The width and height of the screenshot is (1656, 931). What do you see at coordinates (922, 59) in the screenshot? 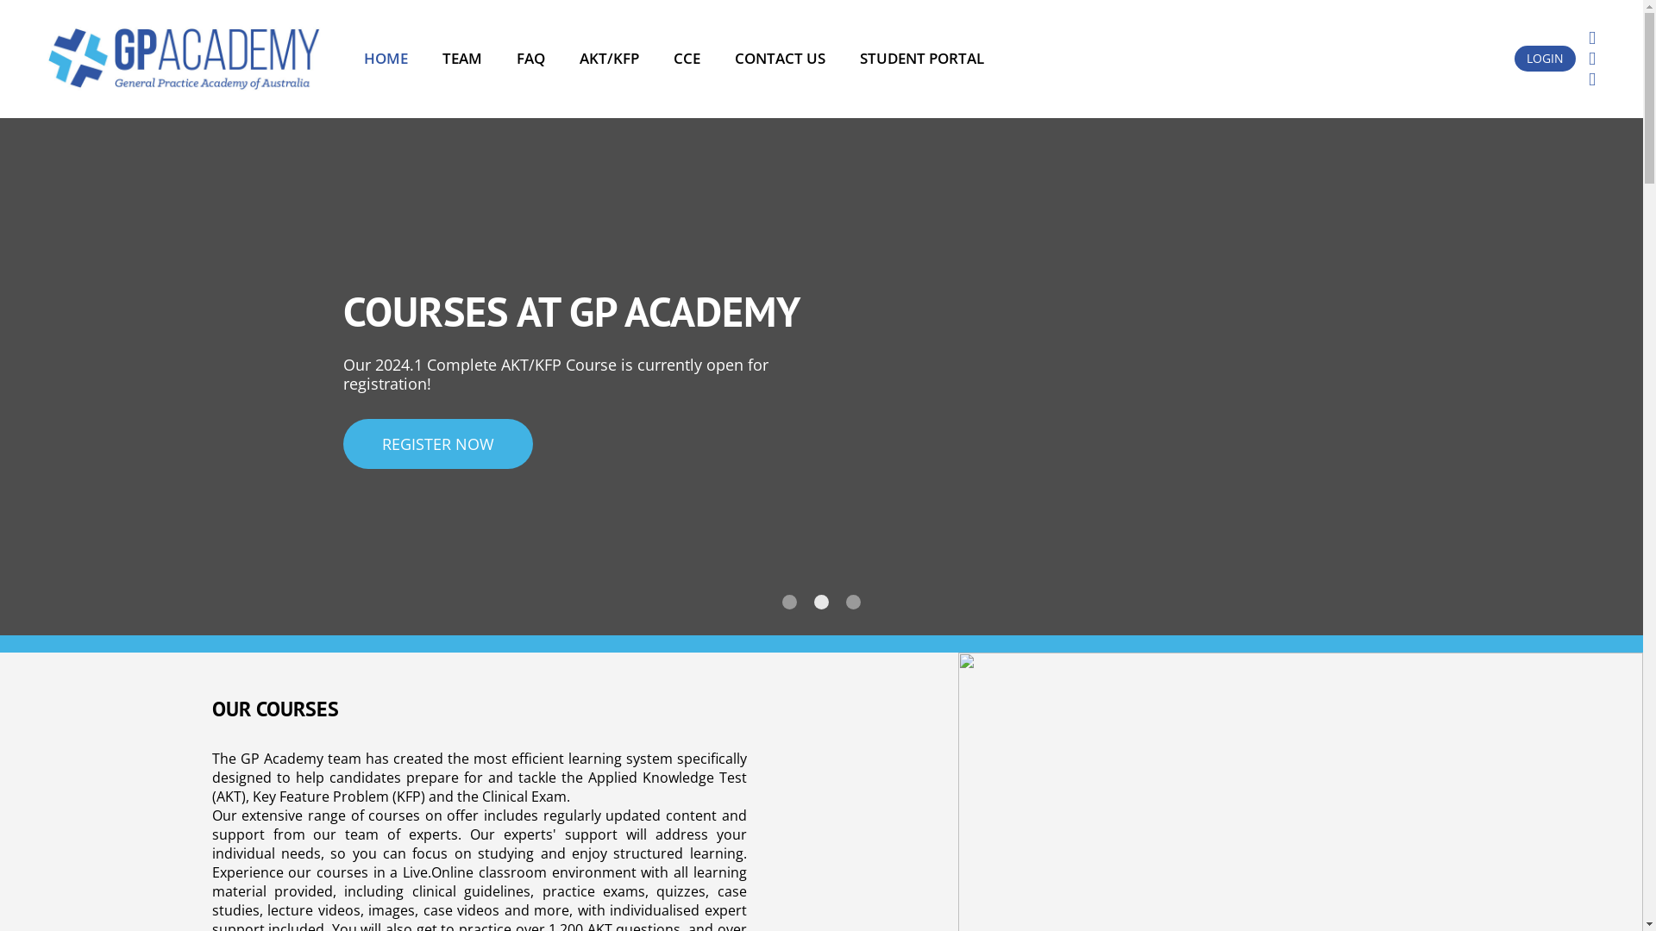
I see `STUDENT PORTAL` at bounding box center [922, 59].